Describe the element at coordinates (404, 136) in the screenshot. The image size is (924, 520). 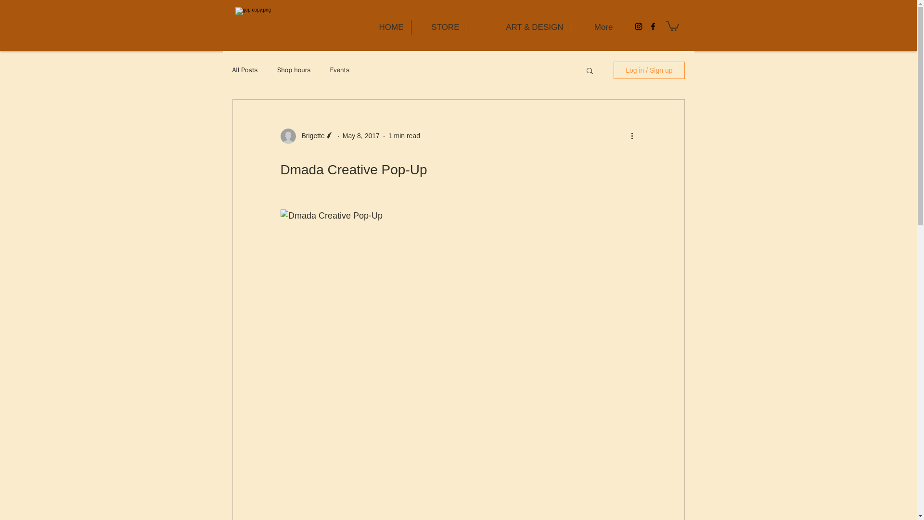
I see `1 min read` at that location.